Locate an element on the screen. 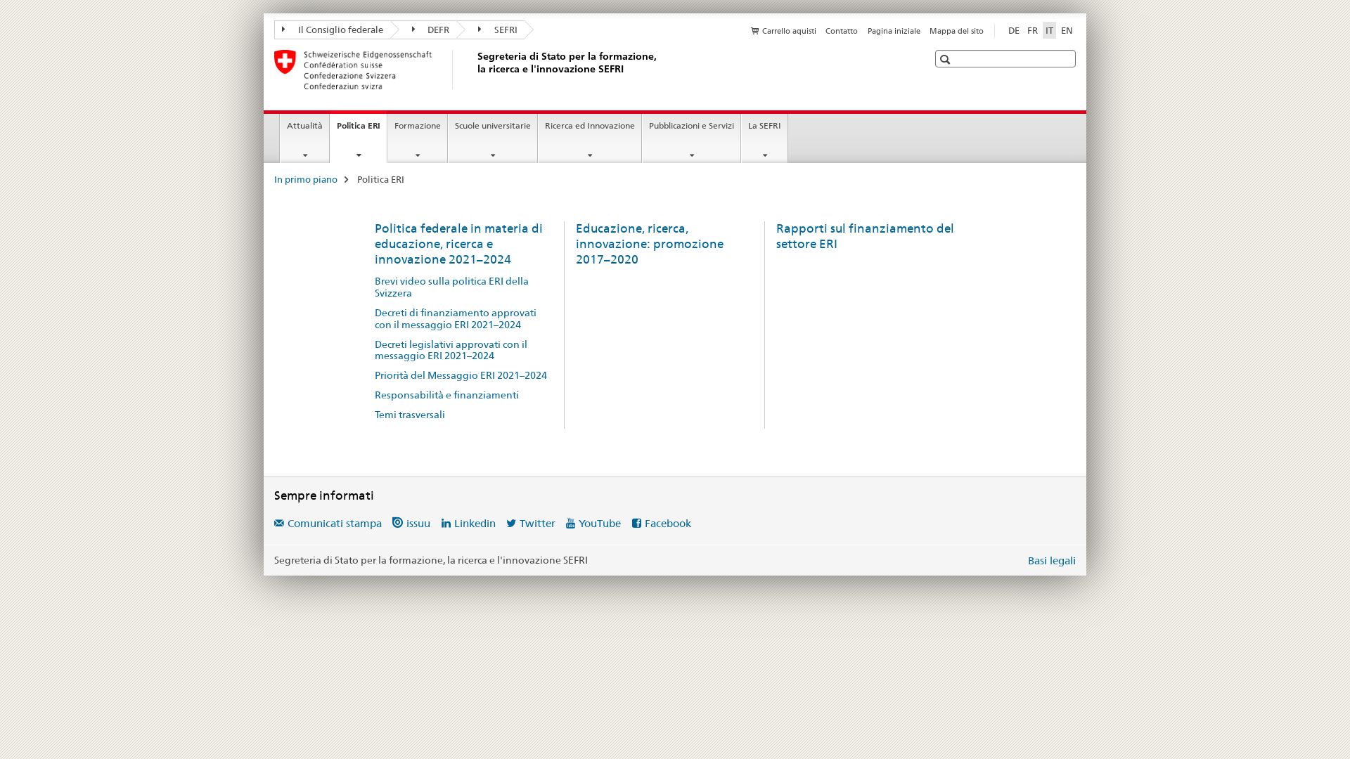 The height and width of the screenshot is (759, 1350). Scuole universitarie is located at coordinates (493, 138).